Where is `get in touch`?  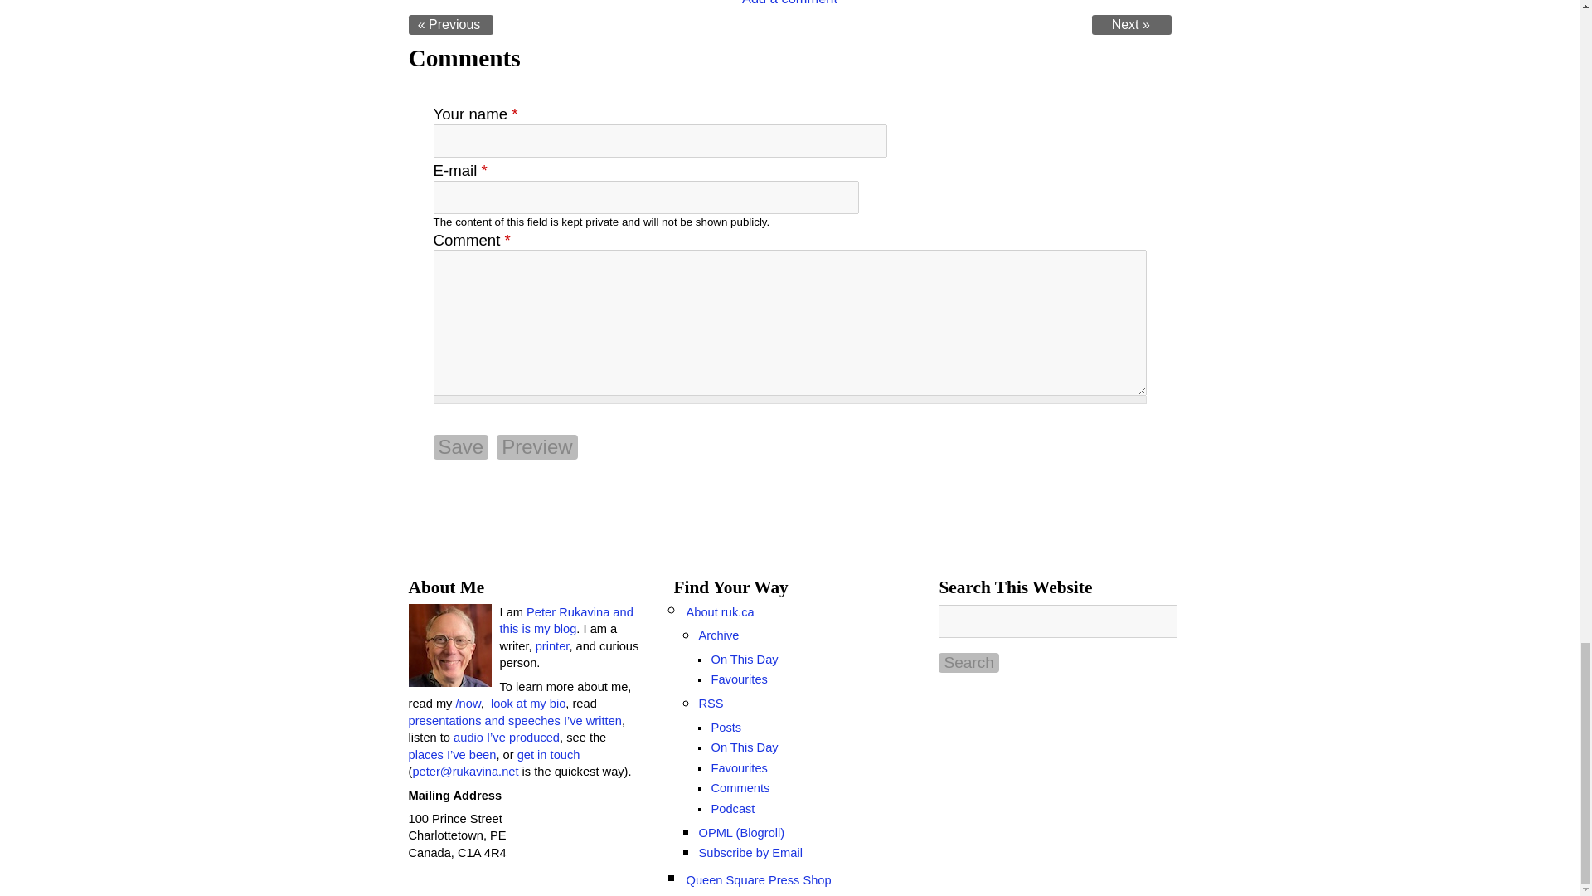
get in touch is located at coordinates (549, 755).